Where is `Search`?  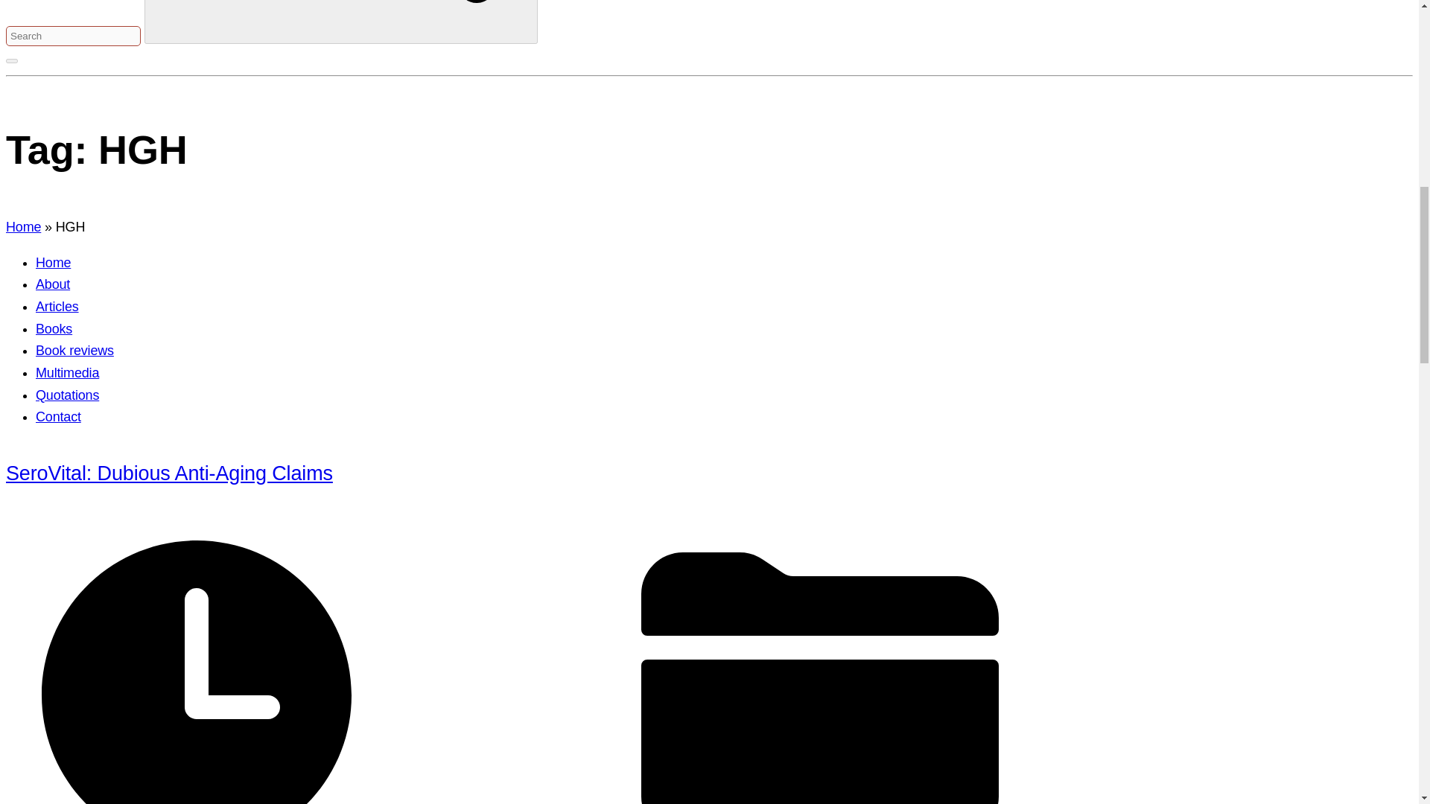 Search is located at coordinates (340, 22).